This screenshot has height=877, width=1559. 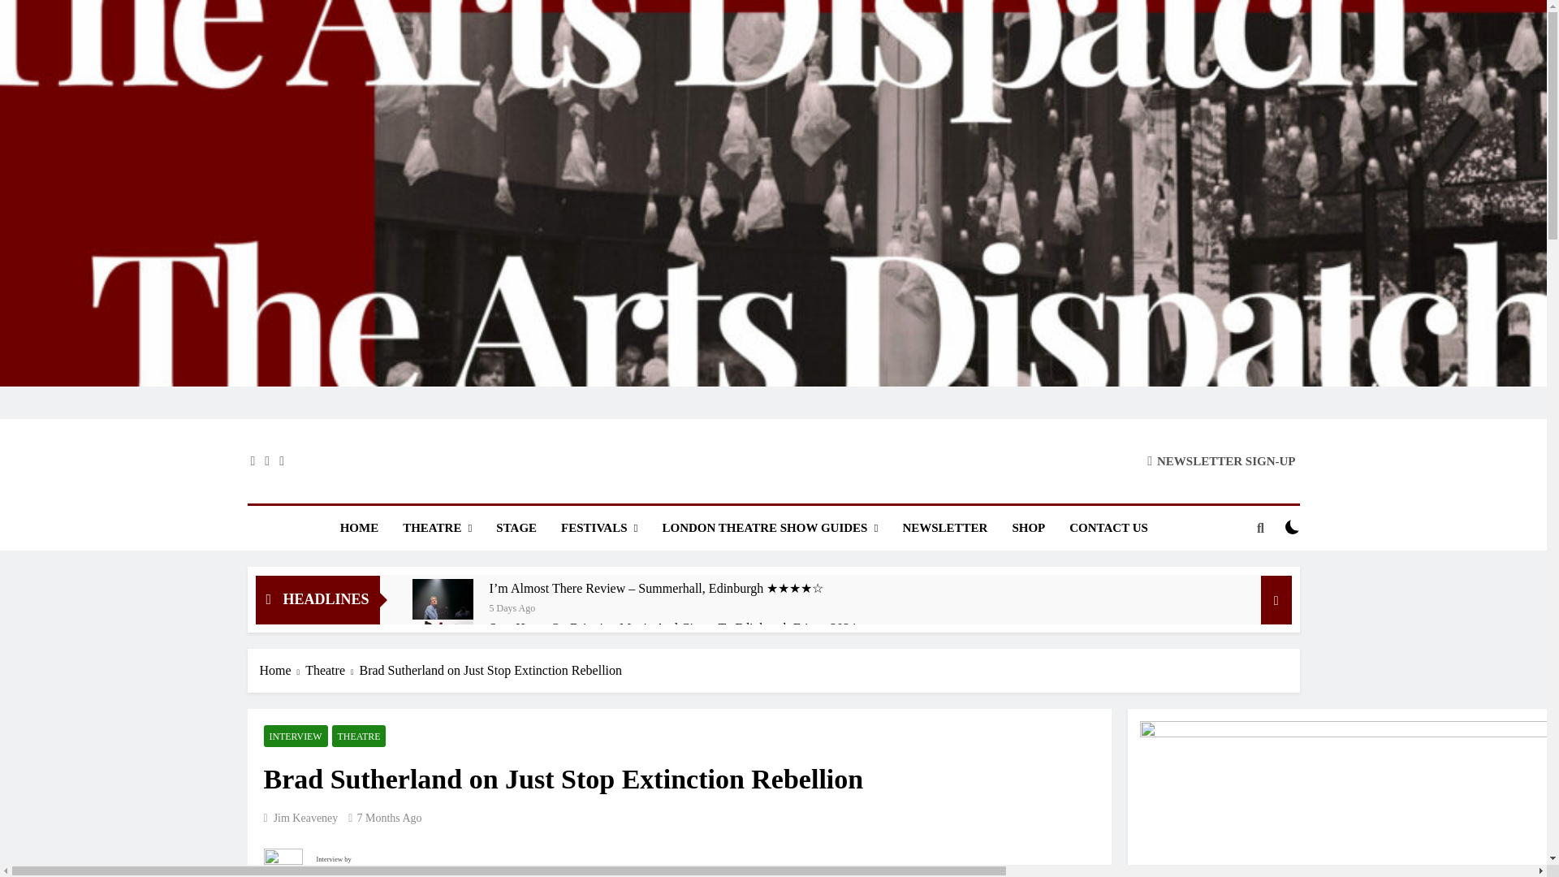 I want to click on STAGE, so click(x=516, y=528).